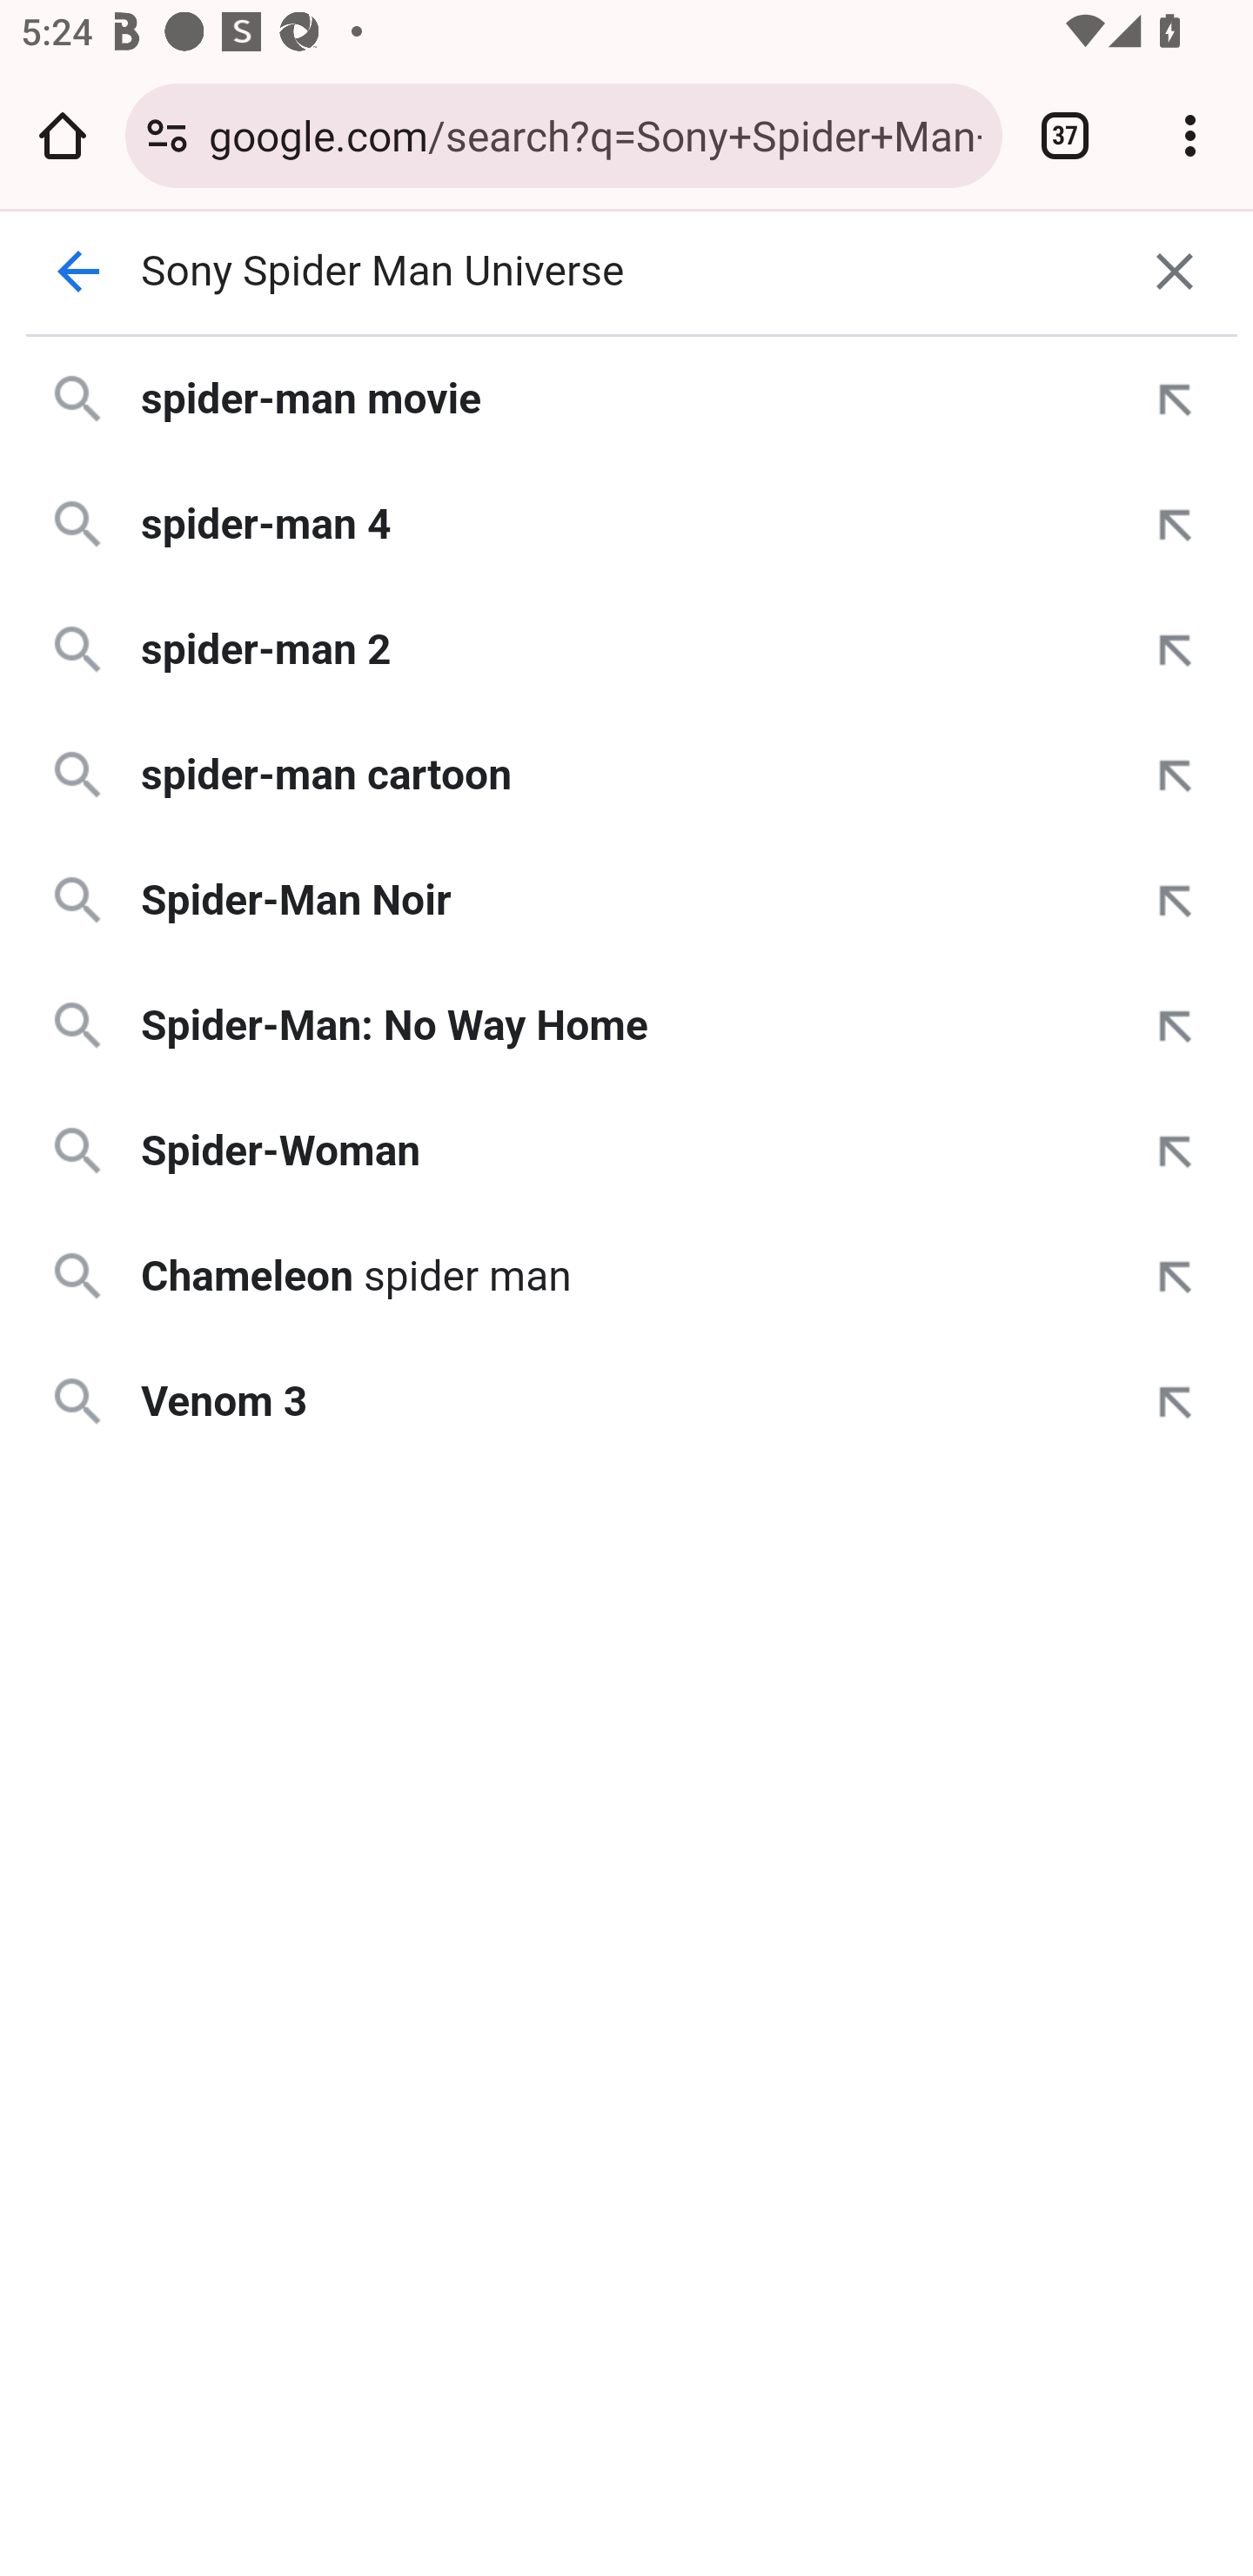  I want to click on Sony Spider Man Universe, so click(626, 272).